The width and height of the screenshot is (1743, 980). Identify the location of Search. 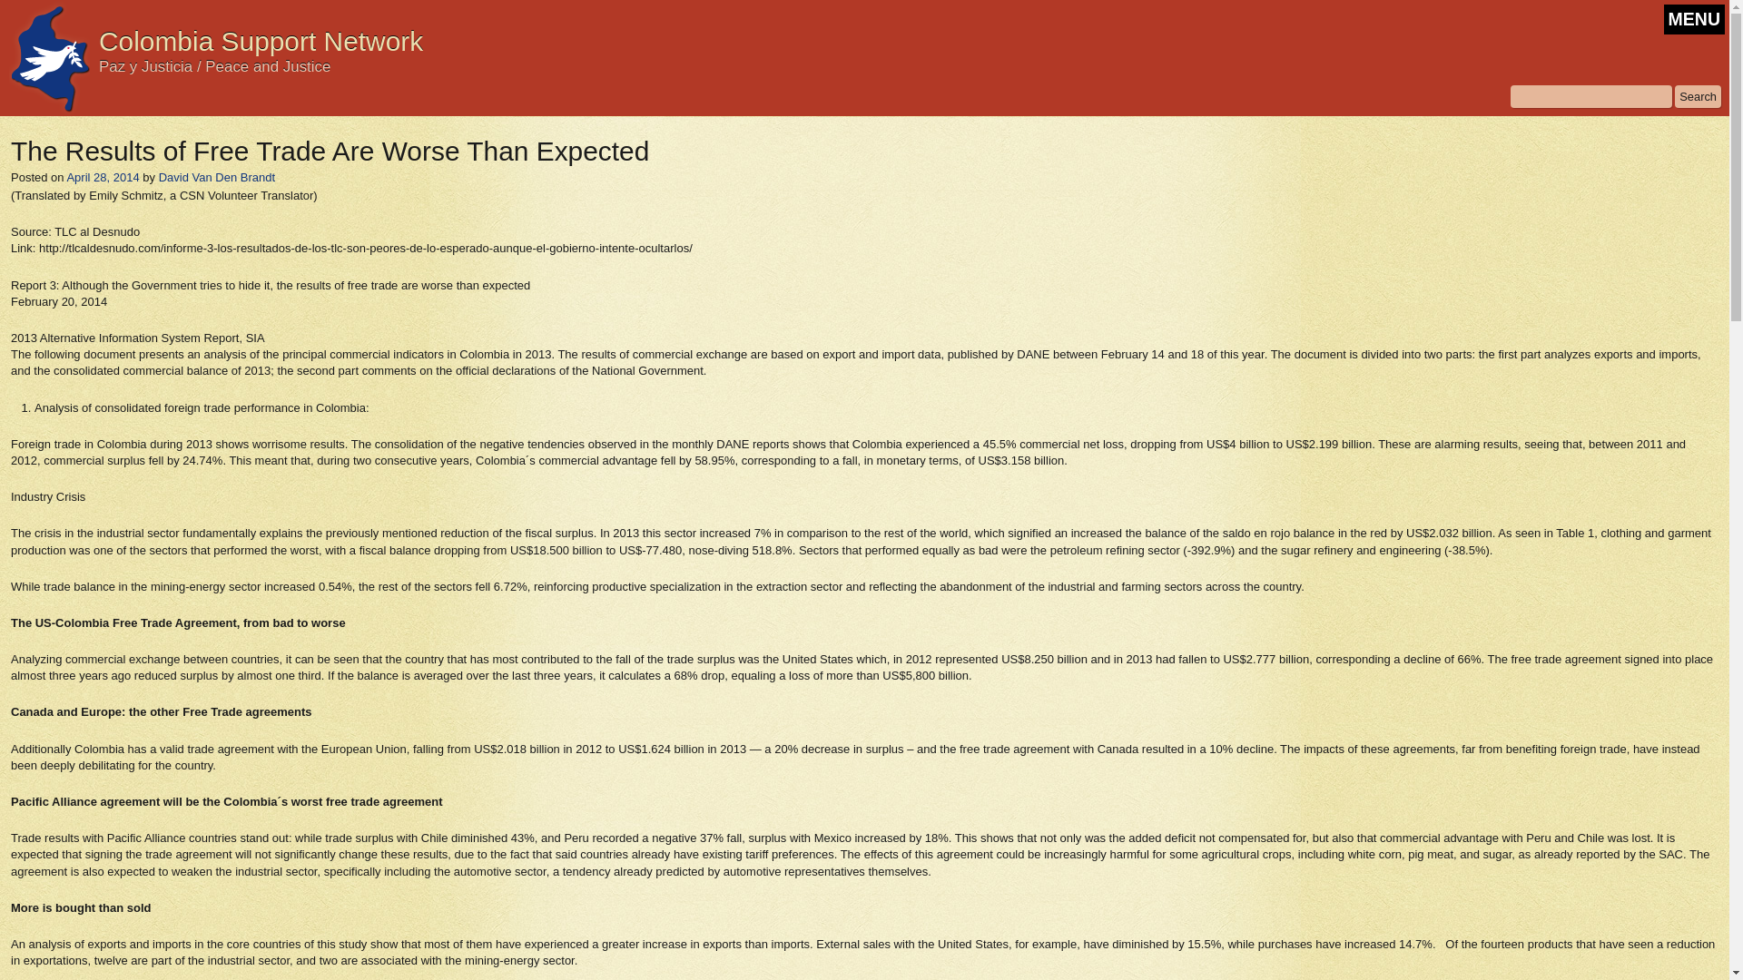
(1698, 96).